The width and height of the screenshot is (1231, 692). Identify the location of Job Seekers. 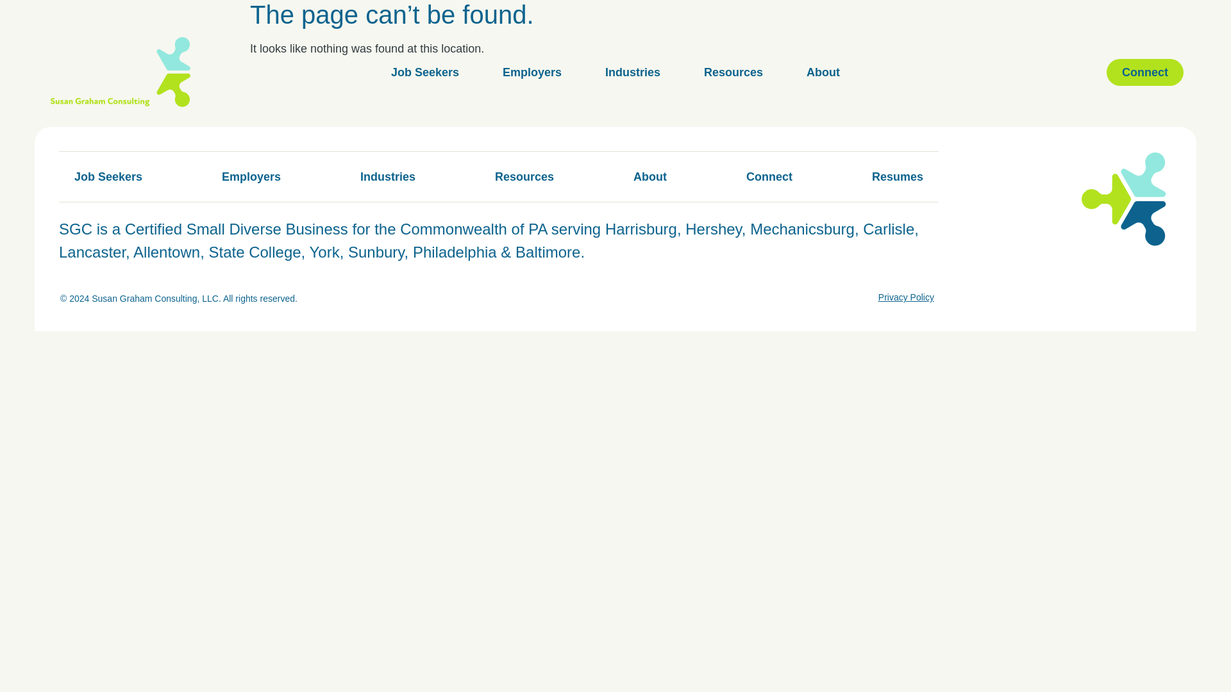
(108, 177).